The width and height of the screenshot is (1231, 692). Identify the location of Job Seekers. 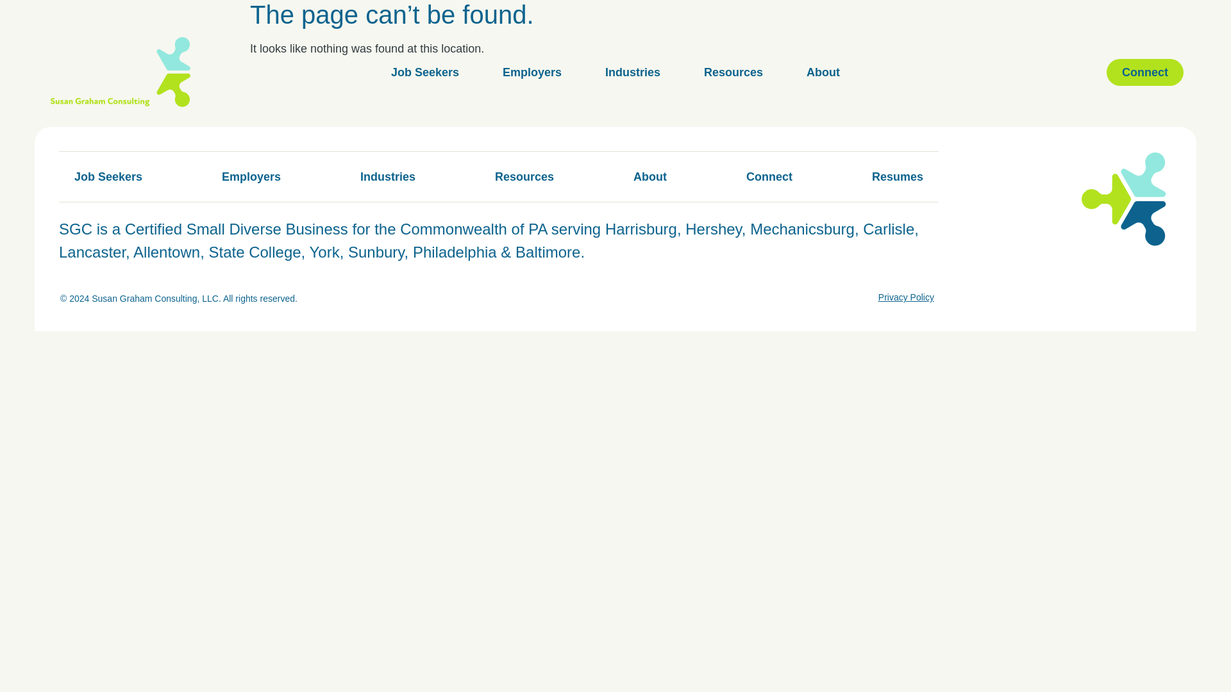
(108, 177).